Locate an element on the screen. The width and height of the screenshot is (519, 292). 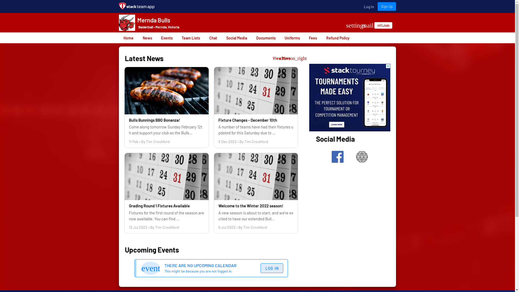
Events is located at coordinates (167, 38).